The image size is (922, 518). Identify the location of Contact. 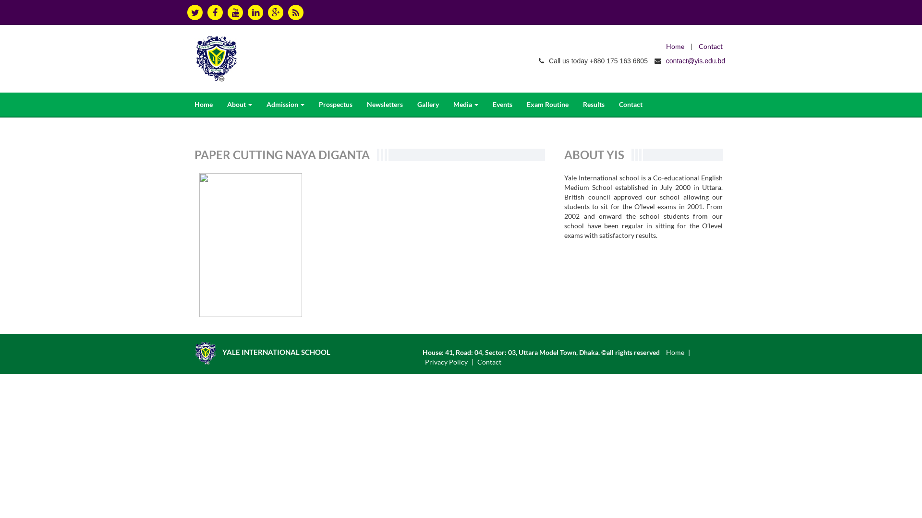
(631, 105).